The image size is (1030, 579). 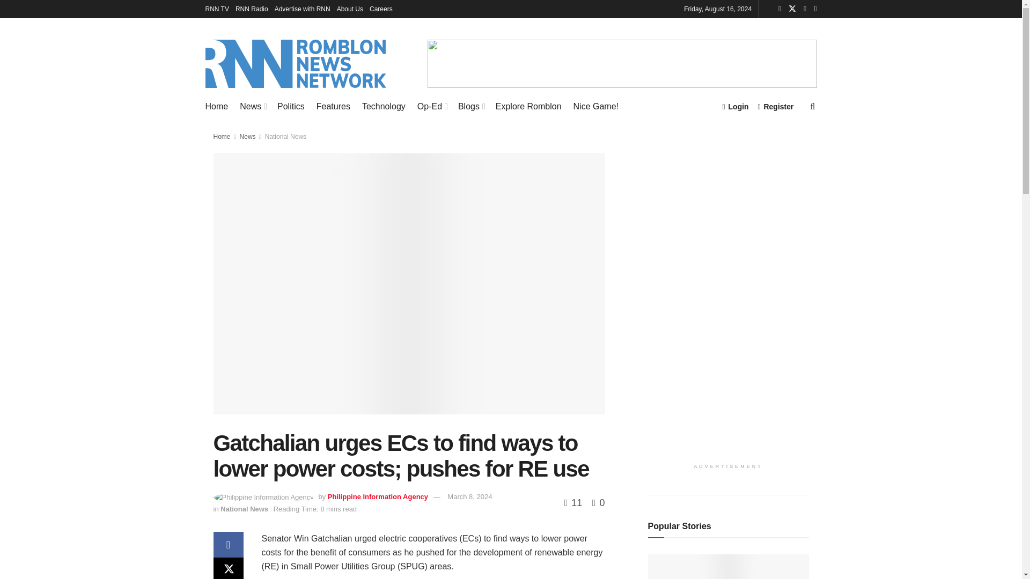 I want to click on Careers, so click(x=381, y=9).